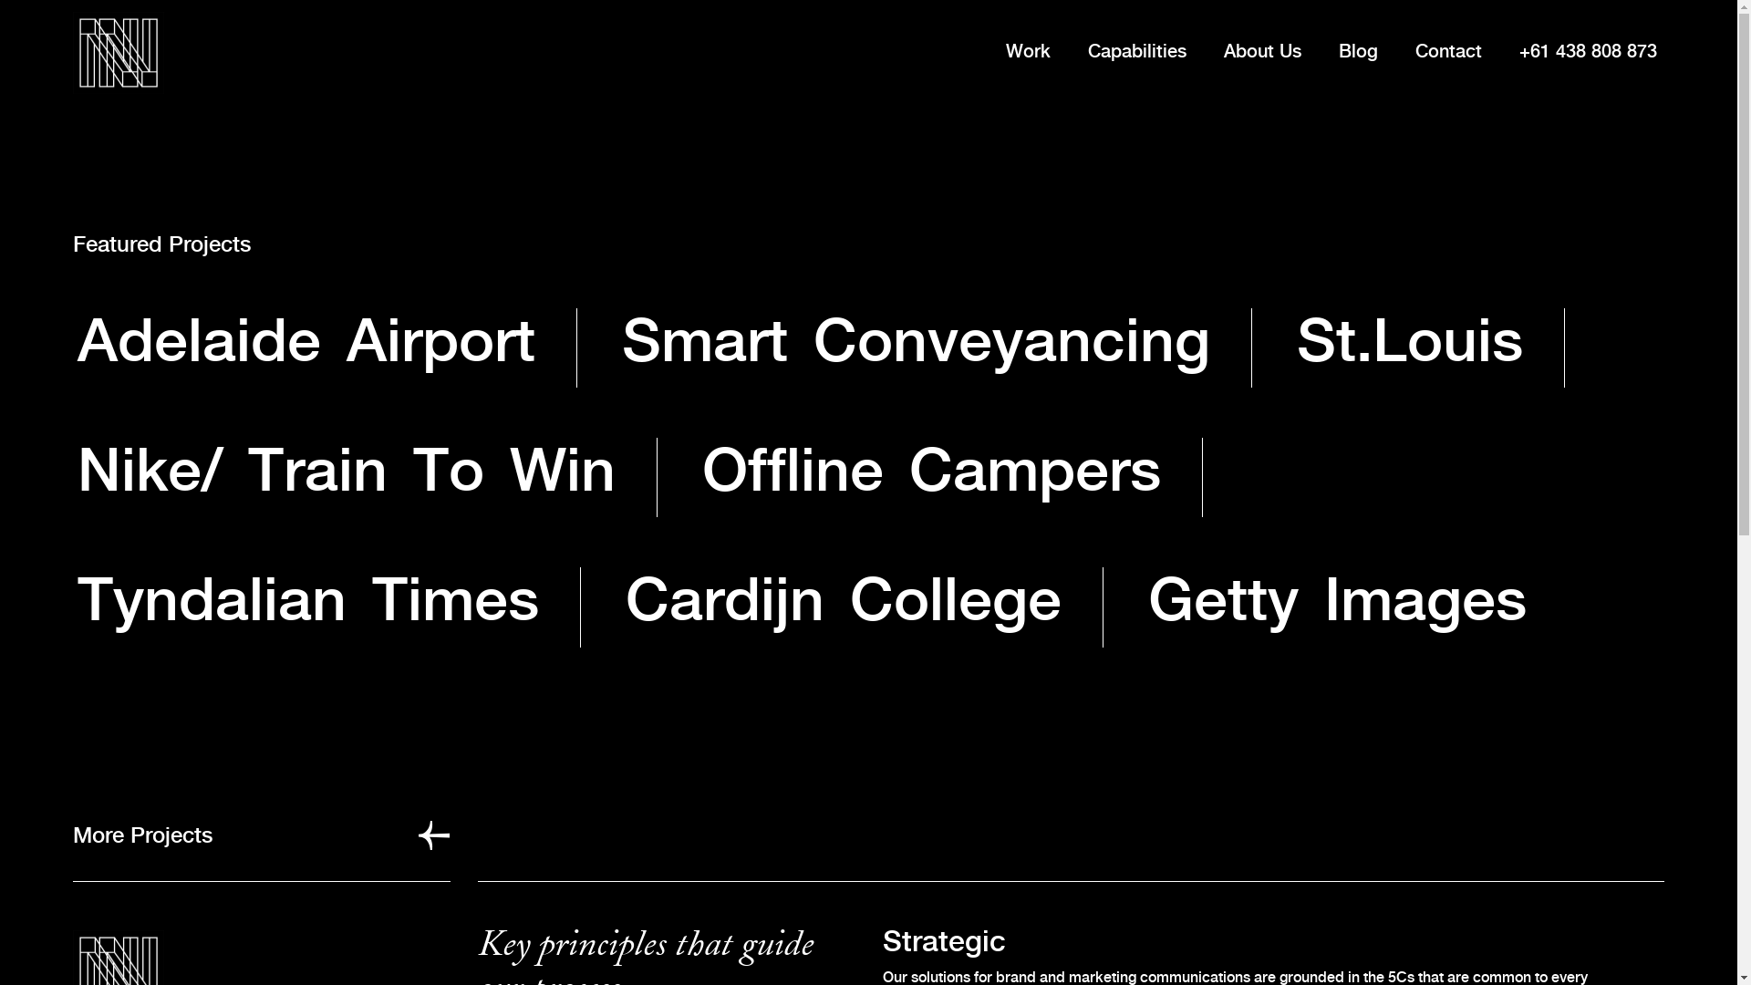 The image size is (1751, 985). Describe the element at coordinates (932, 474) in the screenshot. I see `Offline Campers` at that location.